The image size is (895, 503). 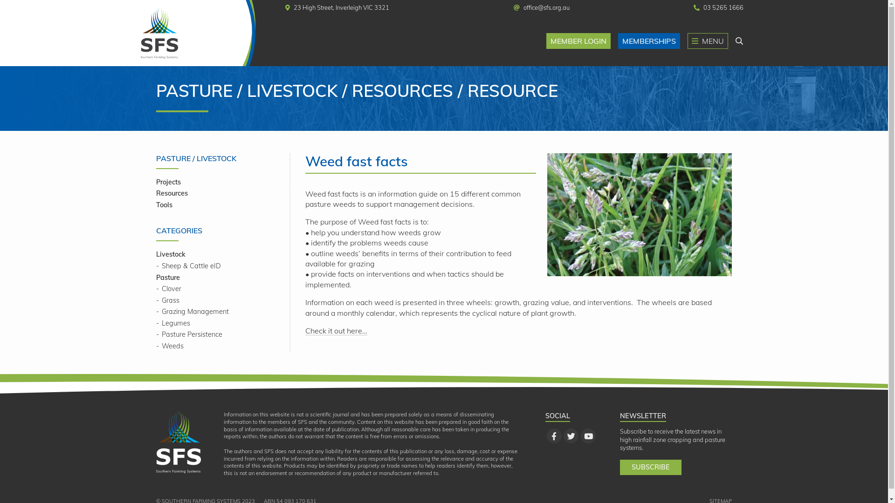 What do you see at coordinates (172, 193) in the screenshot?
I see `Resources` at bounding box center [172, 193].